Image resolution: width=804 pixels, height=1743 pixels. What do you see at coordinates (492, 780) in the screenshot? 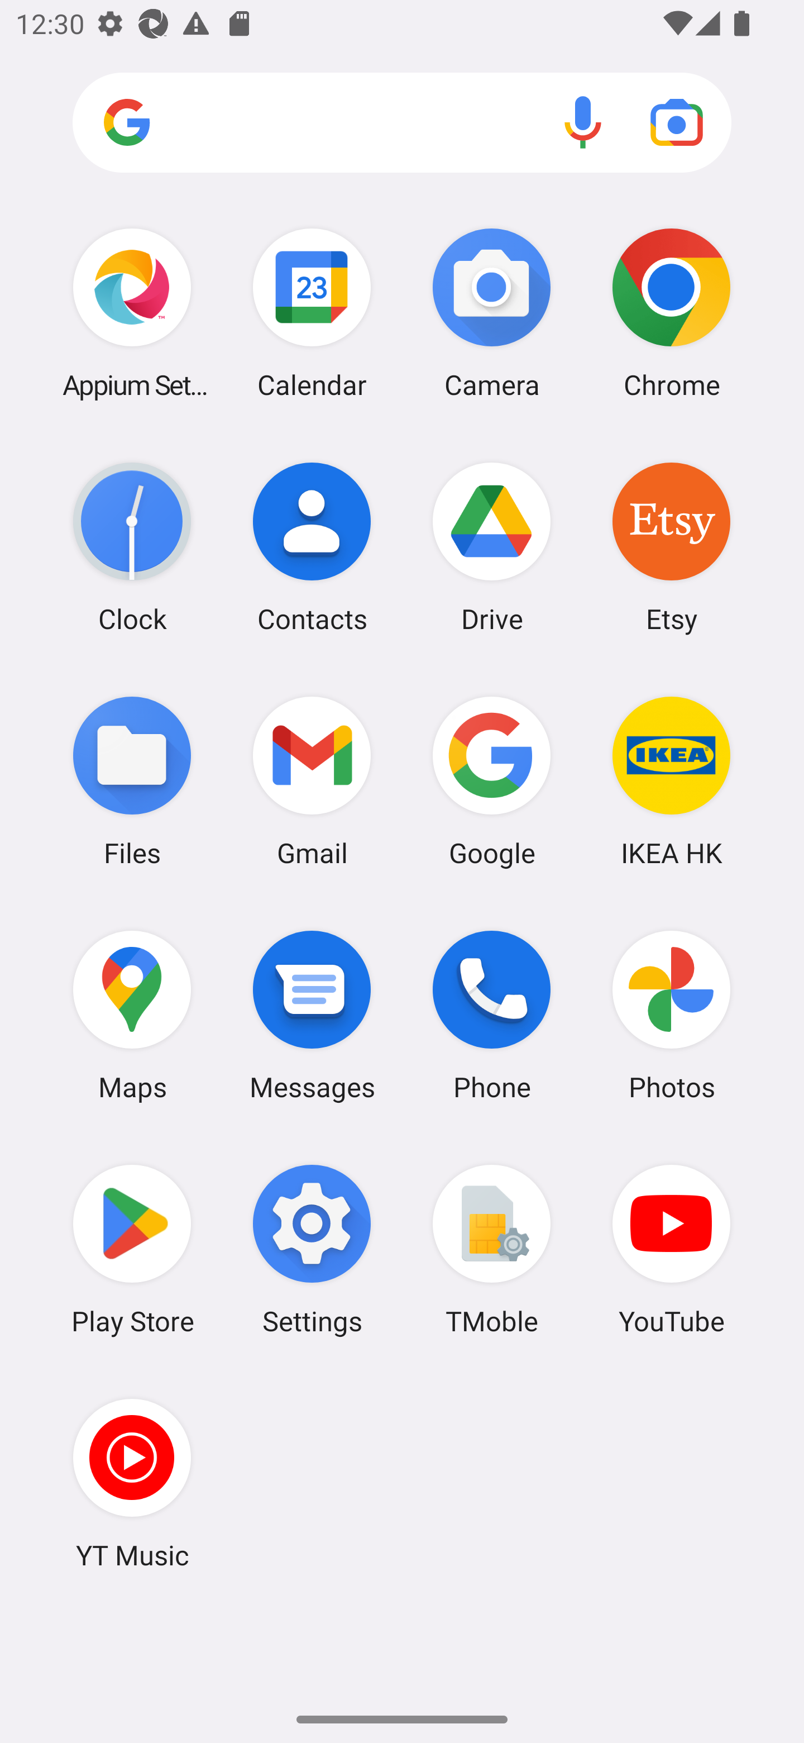
I see `Google` at bounding box center [492, 780].